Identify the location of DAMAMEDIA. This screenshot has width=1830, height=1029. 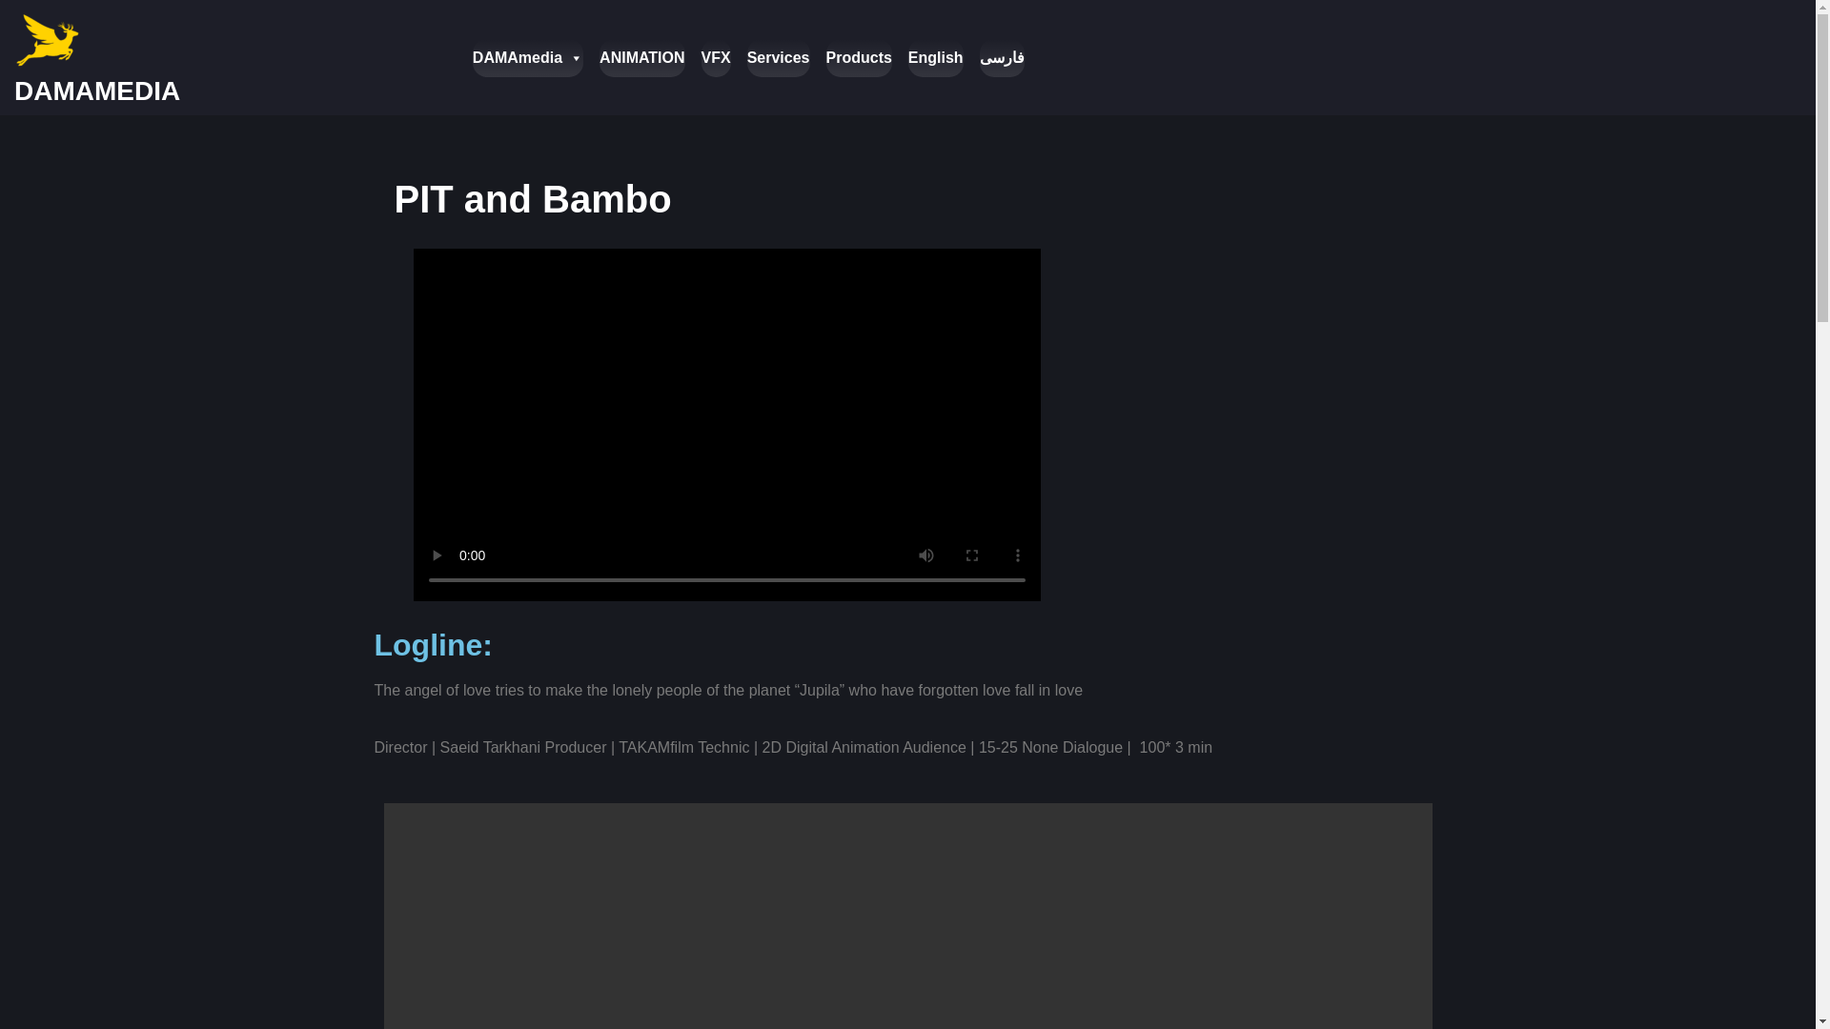
(97, 91).